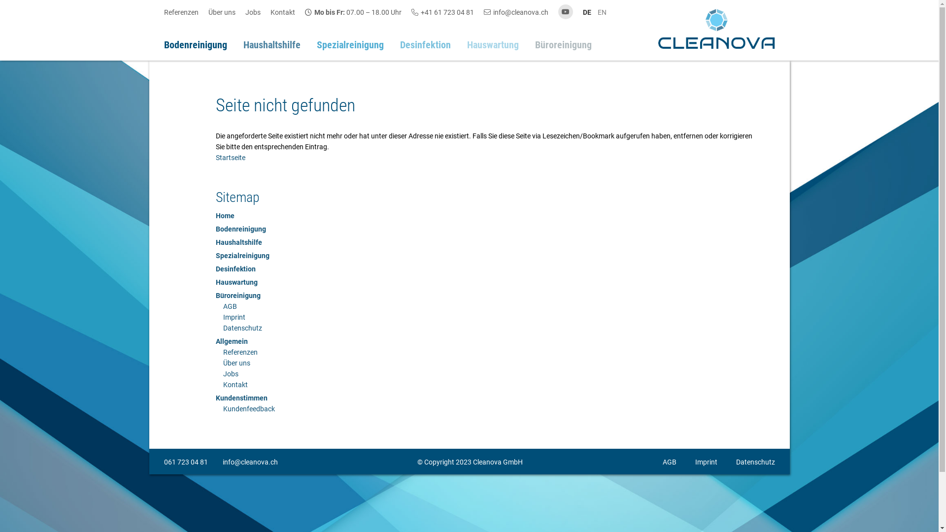 Image resolution: width=946 pixels, height=532 pixels. What do you see at coordinates (236, 269) in the screenshot?
I see `Desinfektion` at bounding box center [236, 269].